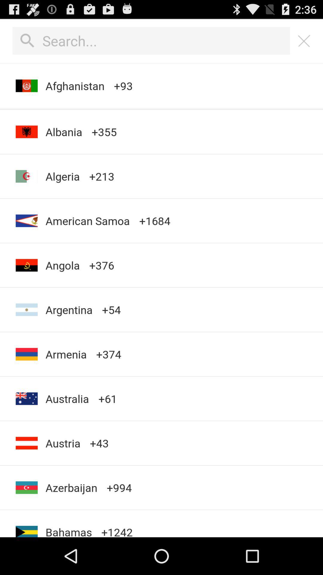  I want to click on tap +43 item, so click(99, 443).